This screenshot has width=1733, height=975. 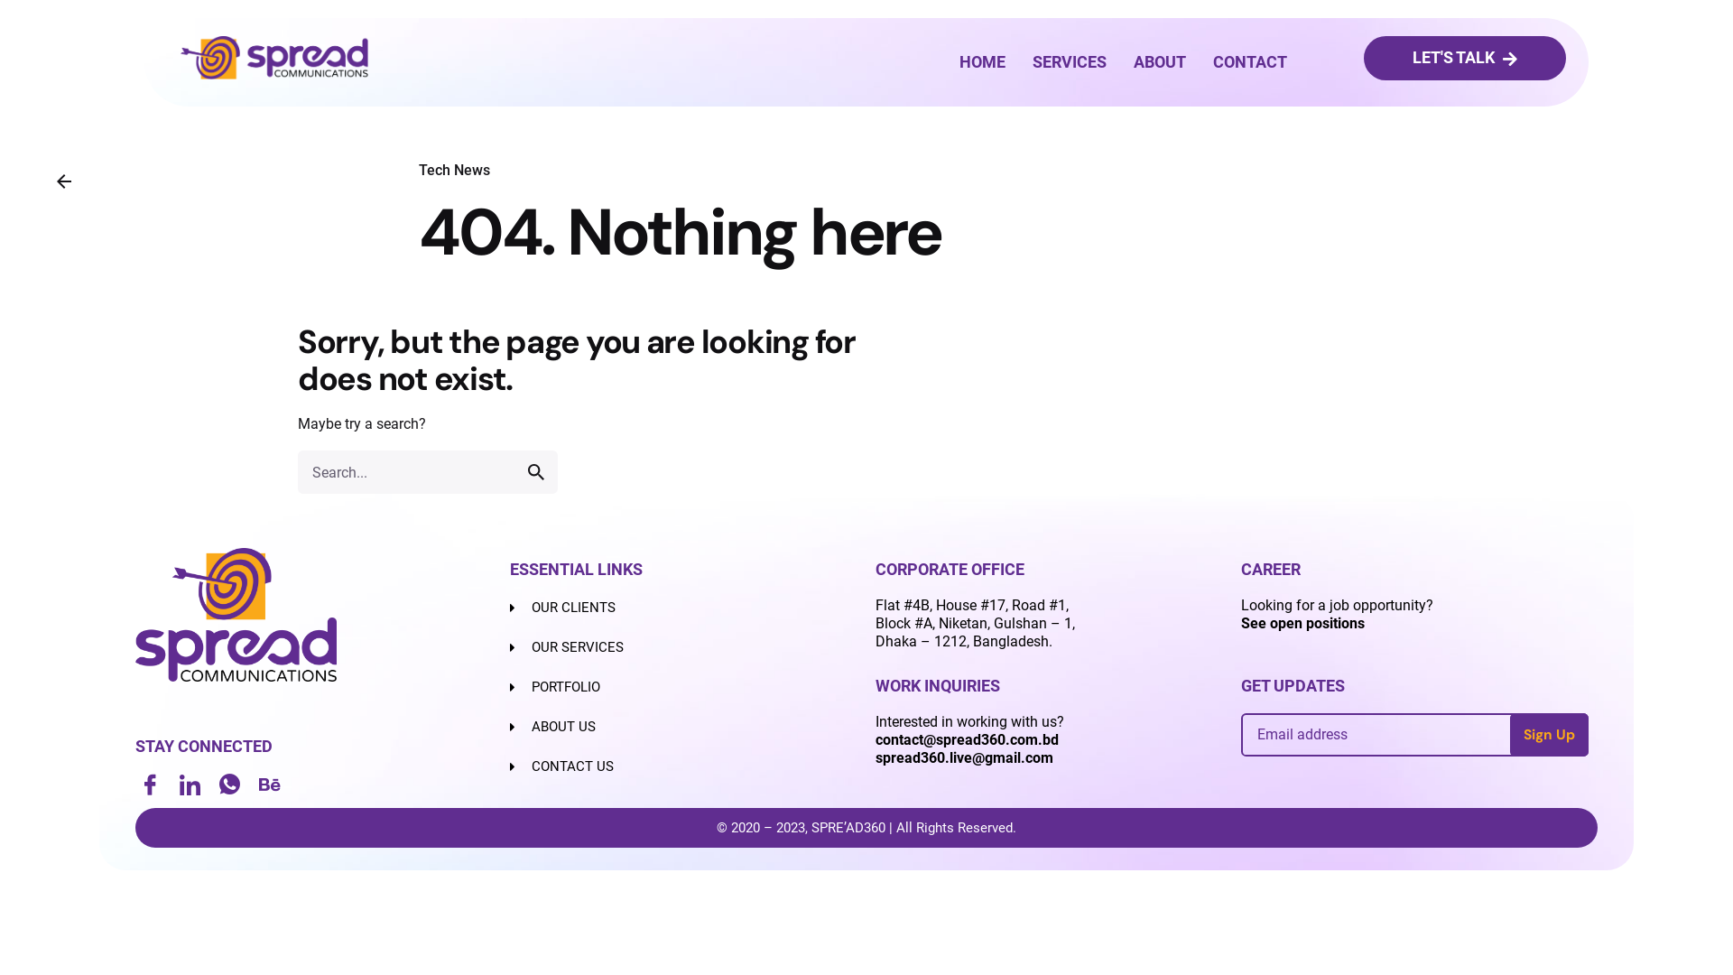 What do you see at coordinates (455, 171) in the screenshot?
I see `Tech News` at bounding box center [455, 171].